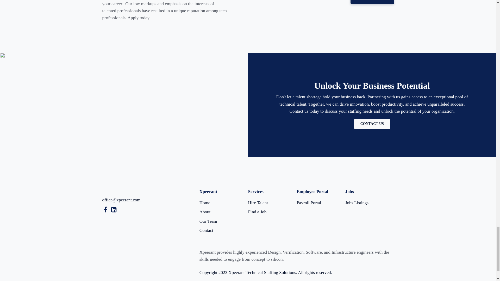 The height and width of the screenshot is (281, 500). Describe the element at coordinates (258, 202) in the screenshot. I see `Hire Talent` at that location.